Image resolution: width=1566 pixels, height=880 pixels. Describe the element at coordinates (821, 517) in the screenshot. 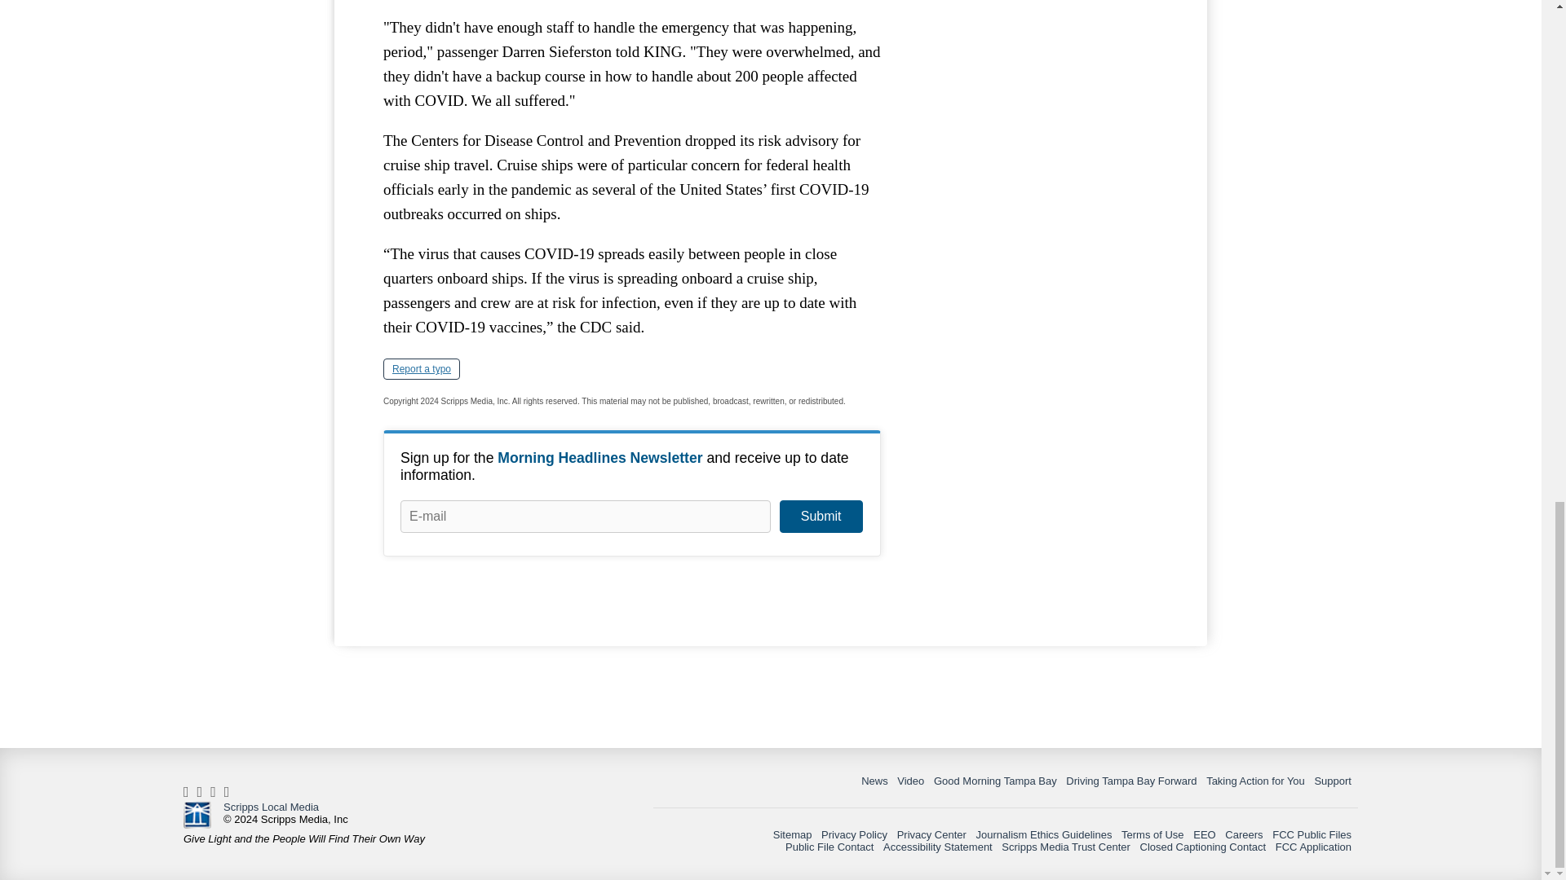

I see `Submit` at that location.